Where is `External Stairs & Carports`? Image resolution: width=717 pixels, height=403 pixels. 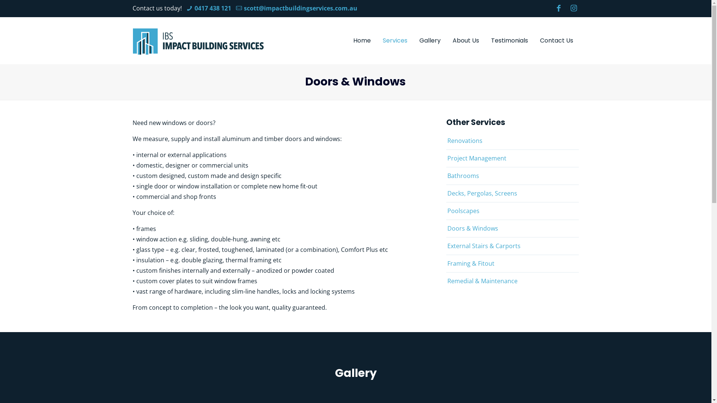 External Stairs & Carports is located at coordinates (512, 246).